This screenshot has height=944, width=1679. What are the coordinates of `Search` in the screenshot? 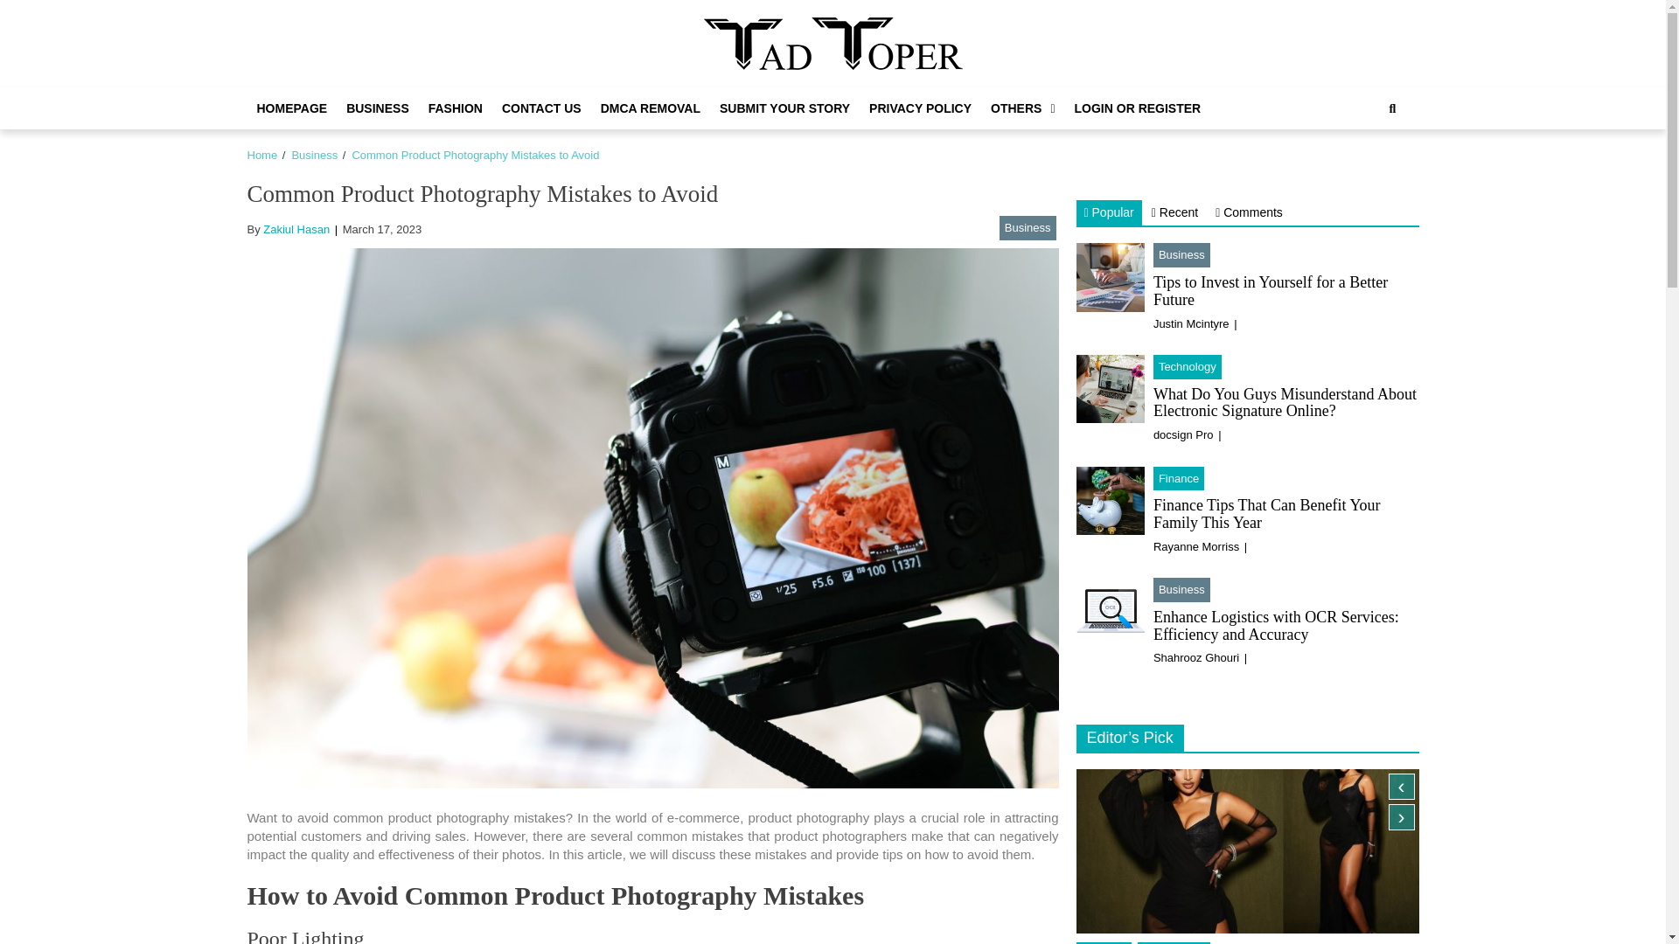 It's located at (1374, 167).